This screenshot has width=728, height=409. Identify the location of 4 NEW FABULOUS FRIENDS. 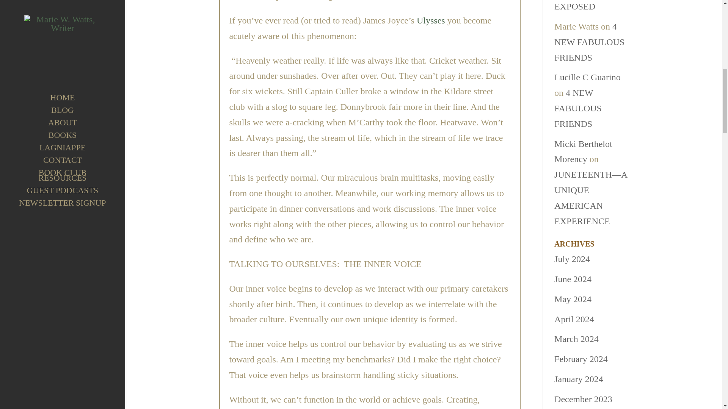
(578, 108).